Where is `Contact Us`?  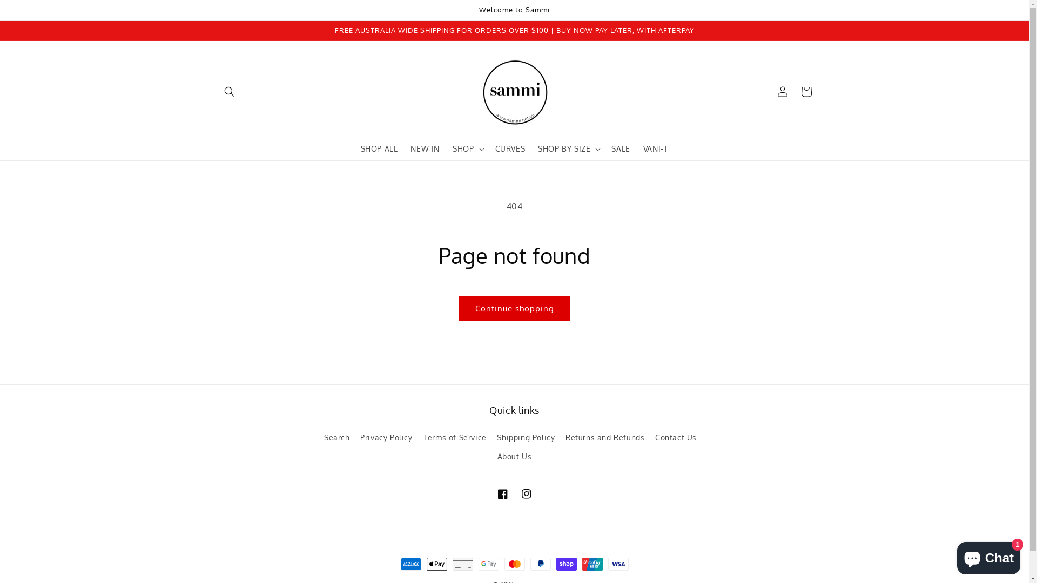
Contact Us is located at coordinates (676, 437).